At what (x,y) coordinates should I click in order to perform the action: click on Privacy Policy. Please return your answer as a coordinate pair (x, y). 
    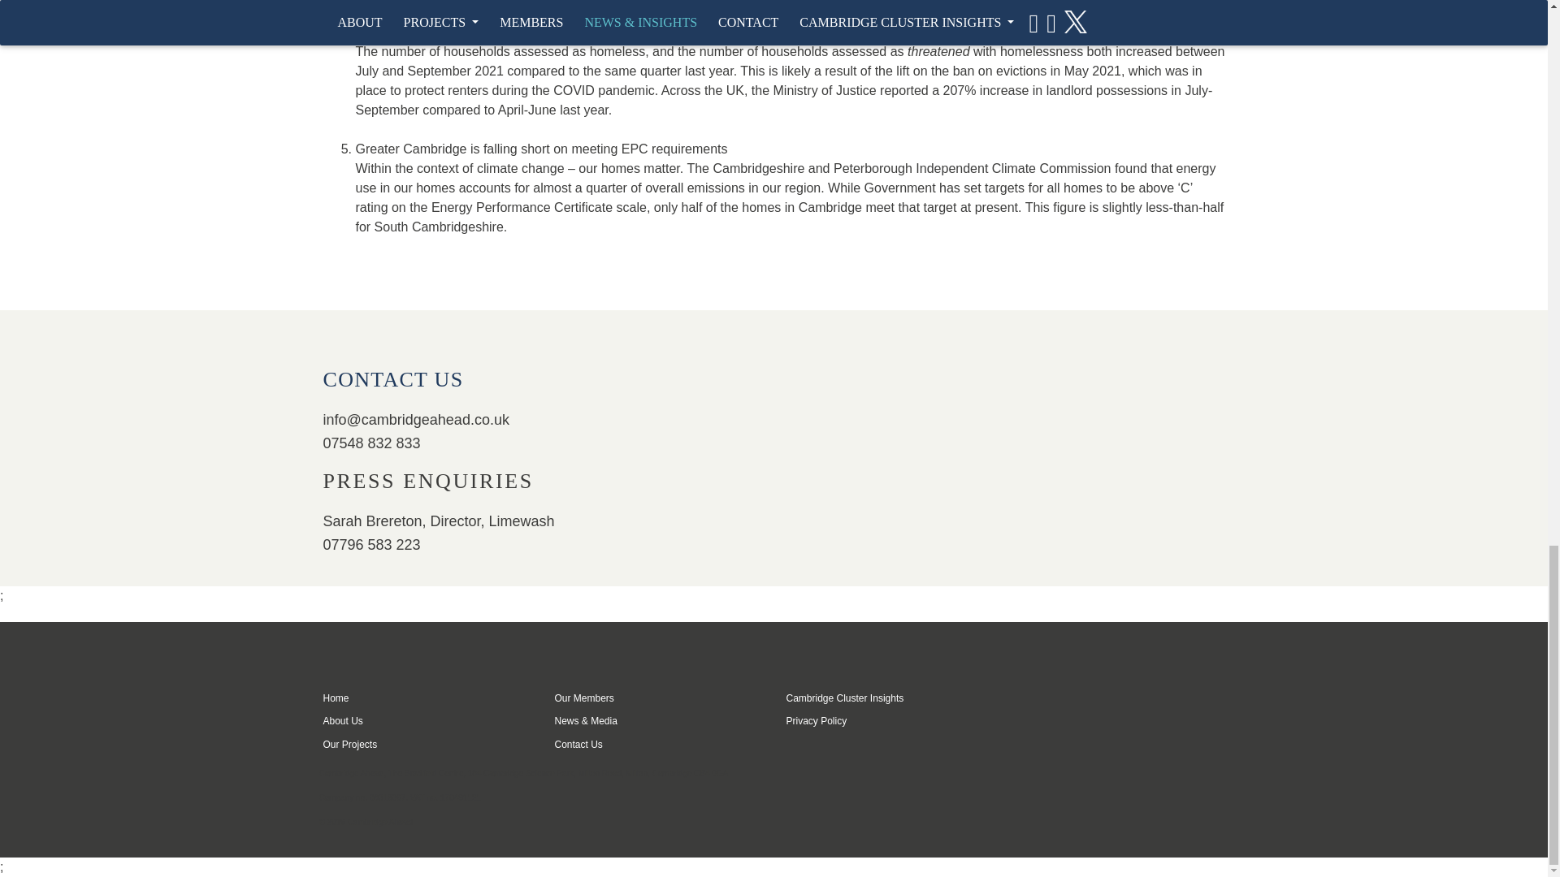
    Looking at the image, I should click on (816, 721).